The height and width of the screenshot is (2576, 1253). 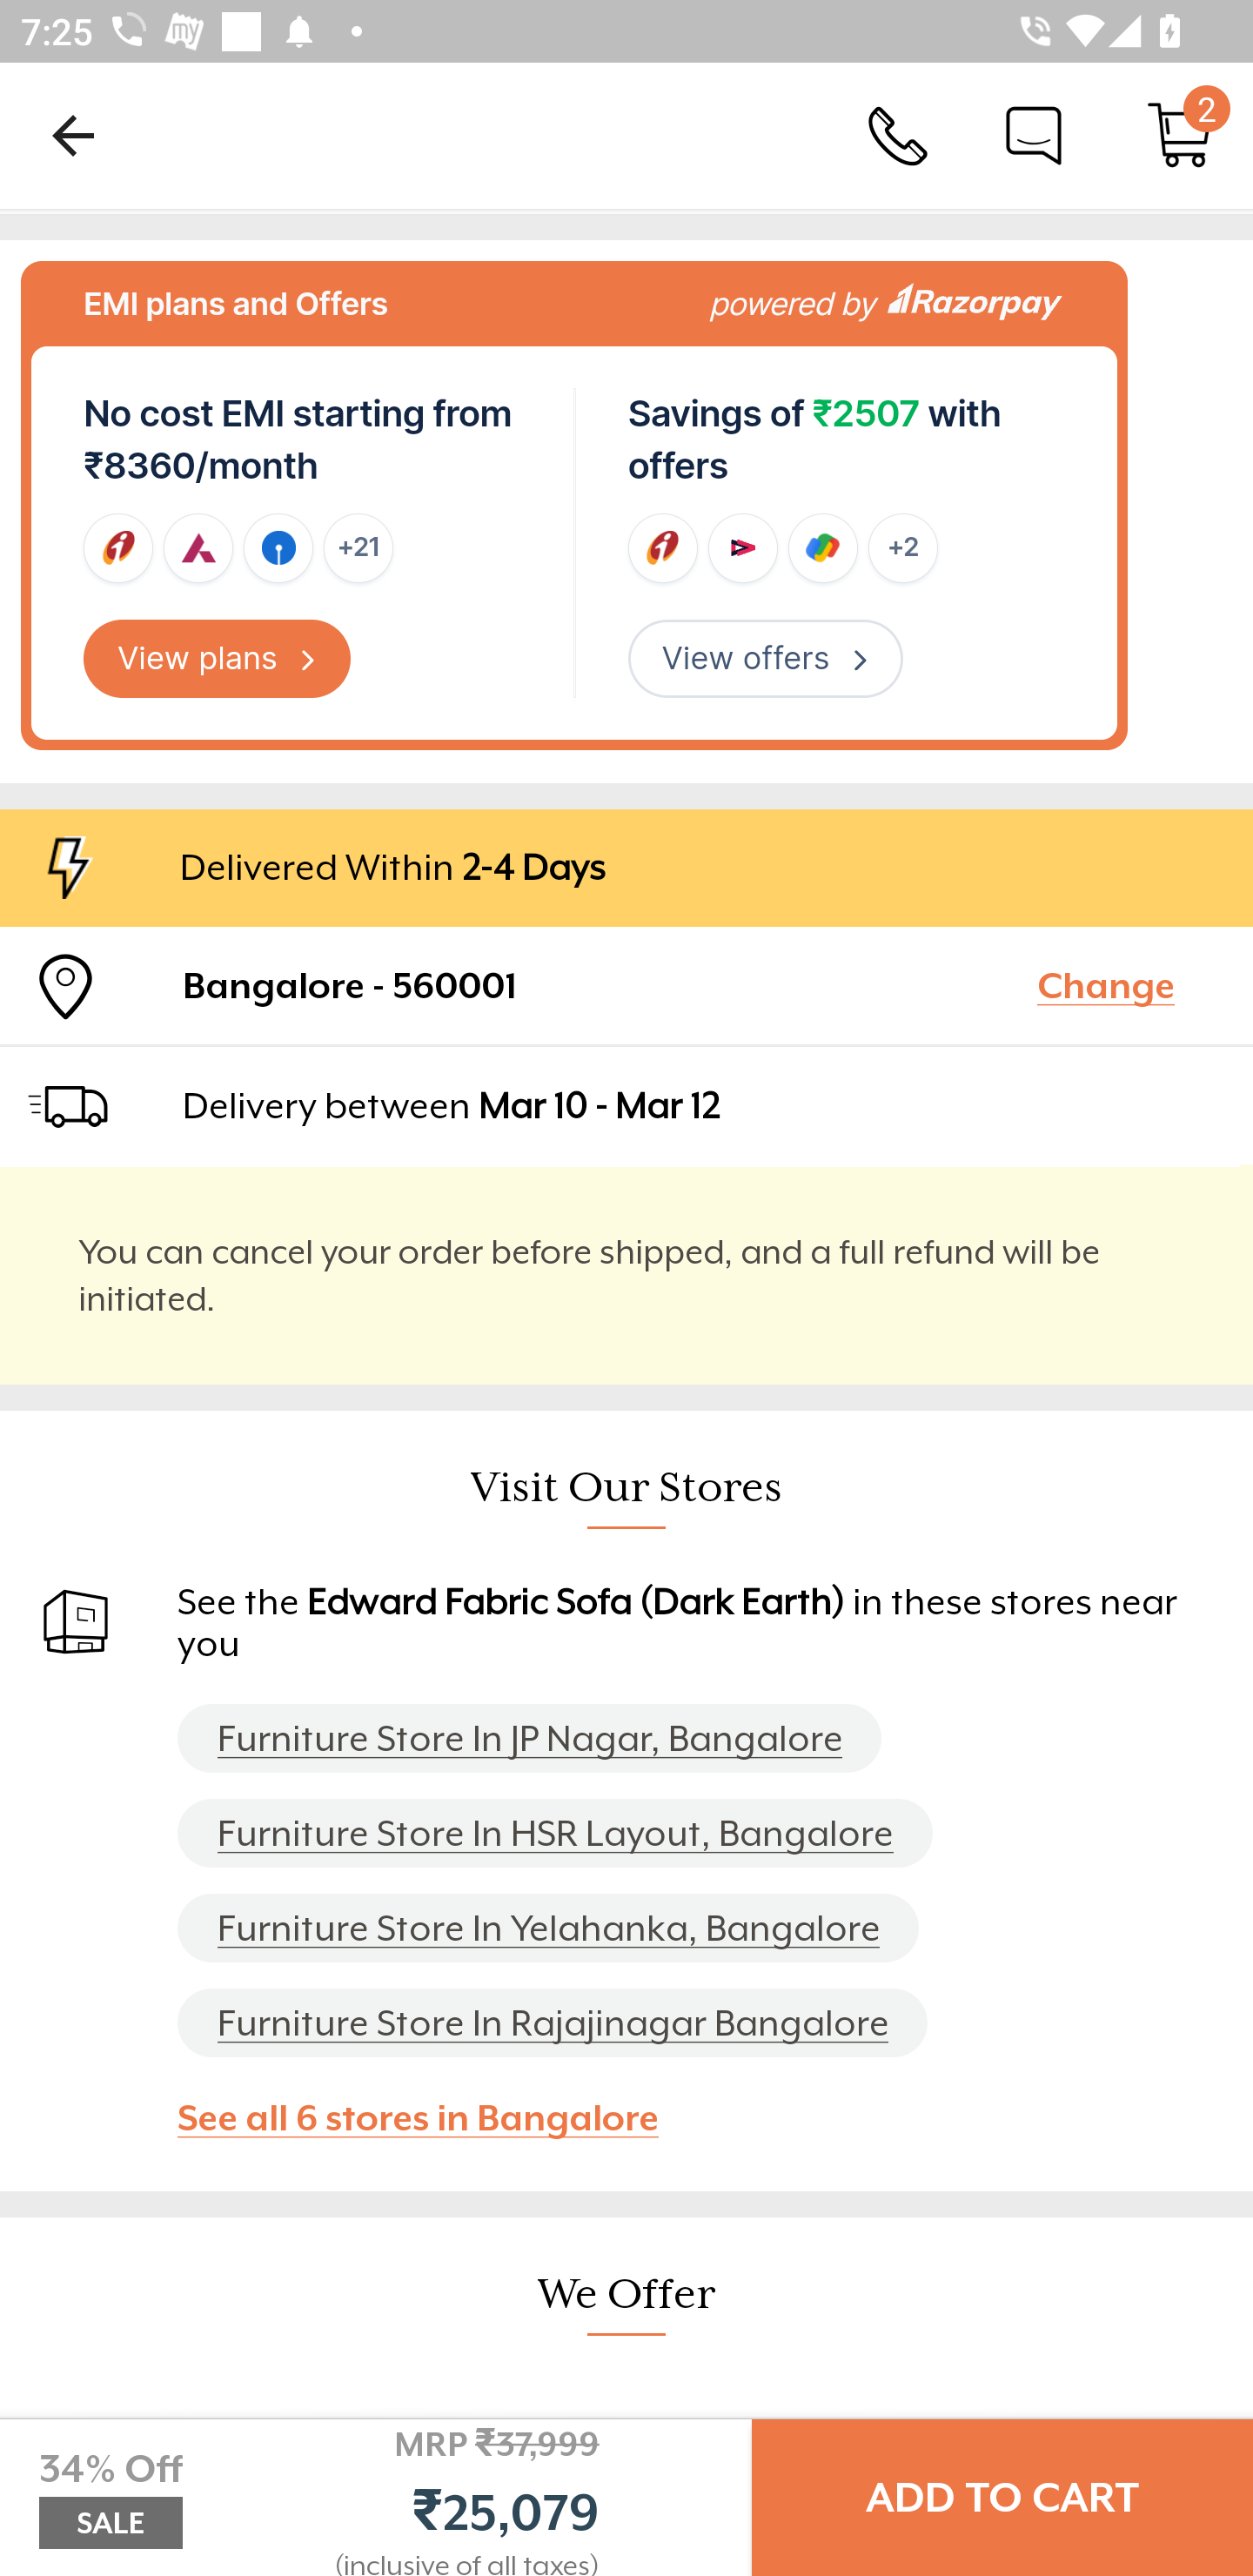 I want to click on Call Us, so click(x=898, y=134).